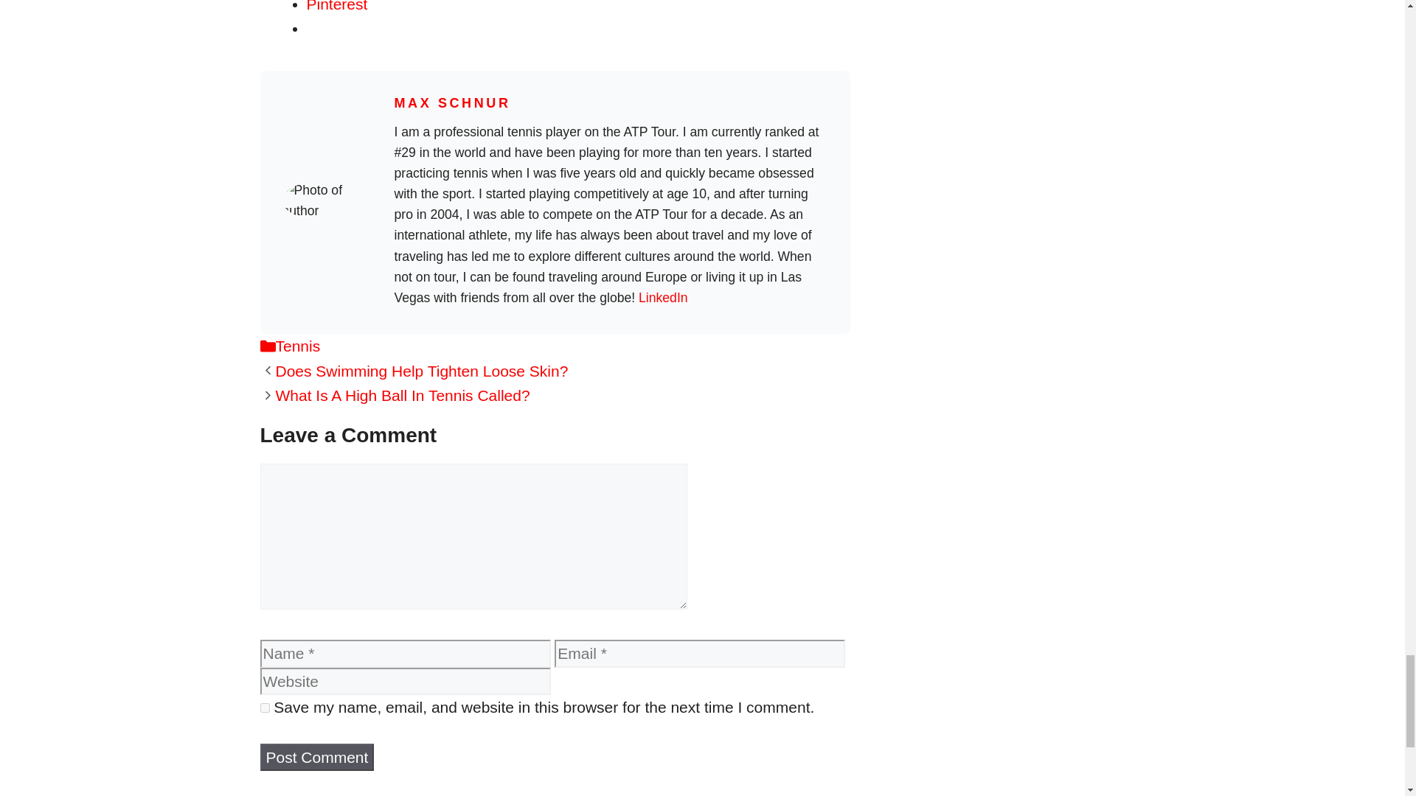 The height and width of the screenshot is (796, 1416). Describe the element at coordinates (338, 6) in the screenshot. I see `Click to share on Pinterest` at that location.